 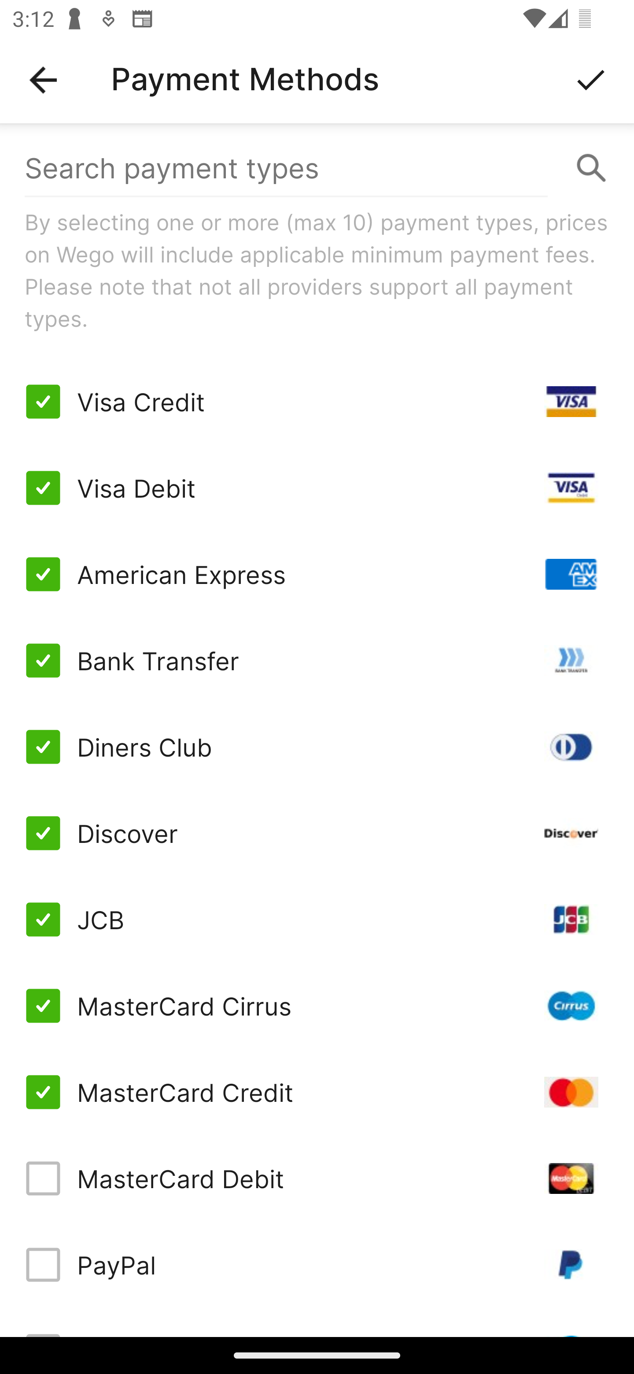 I want to click on JCB, so click(x=317, y=920).